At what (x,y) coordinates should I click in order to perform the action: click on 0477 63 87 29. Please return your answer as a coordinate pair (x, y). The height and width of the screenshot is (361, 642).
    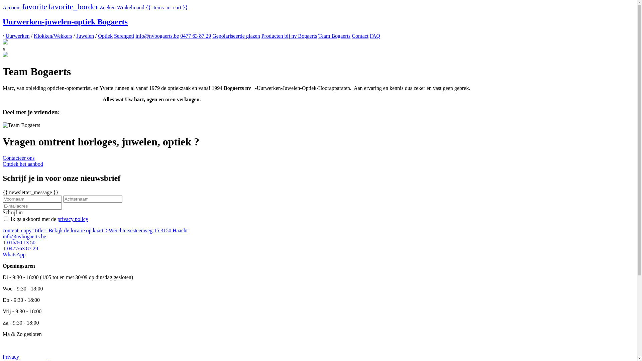
    Looking at the image, I should click on (196, 36).